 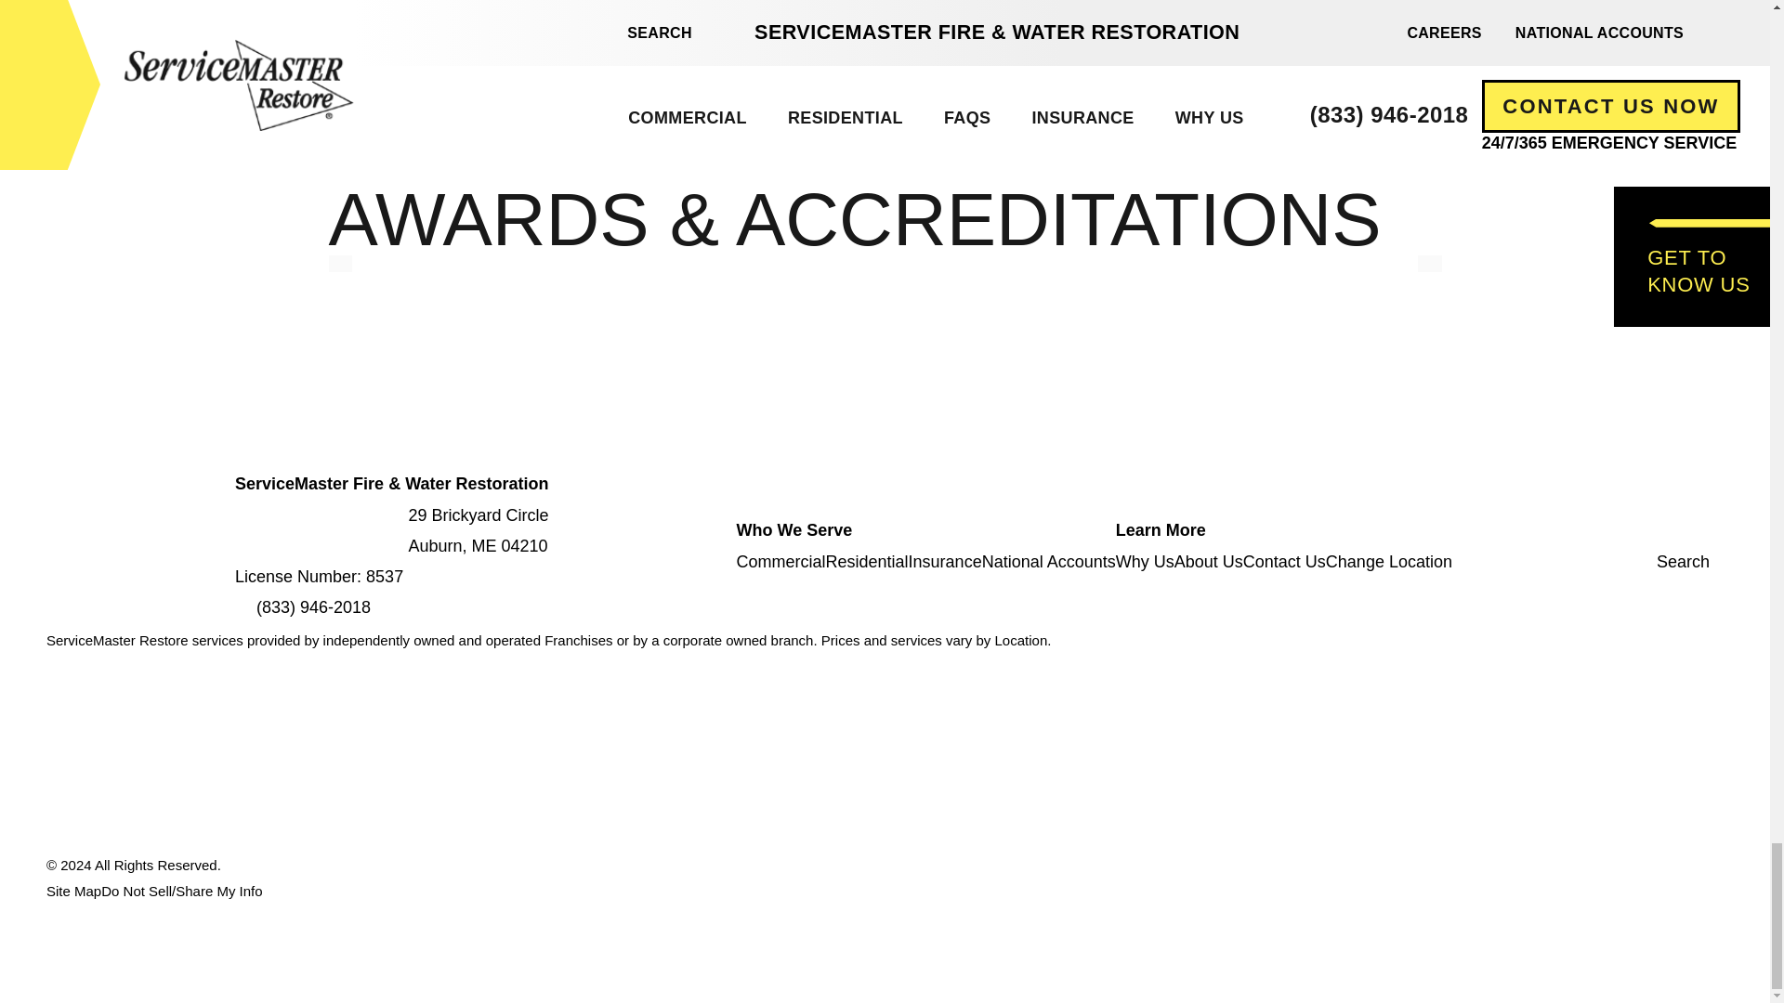 What do you see at coordinates (1429, 264) in the screenshot?
I see `View next item` at bounding box center [1429, 264].